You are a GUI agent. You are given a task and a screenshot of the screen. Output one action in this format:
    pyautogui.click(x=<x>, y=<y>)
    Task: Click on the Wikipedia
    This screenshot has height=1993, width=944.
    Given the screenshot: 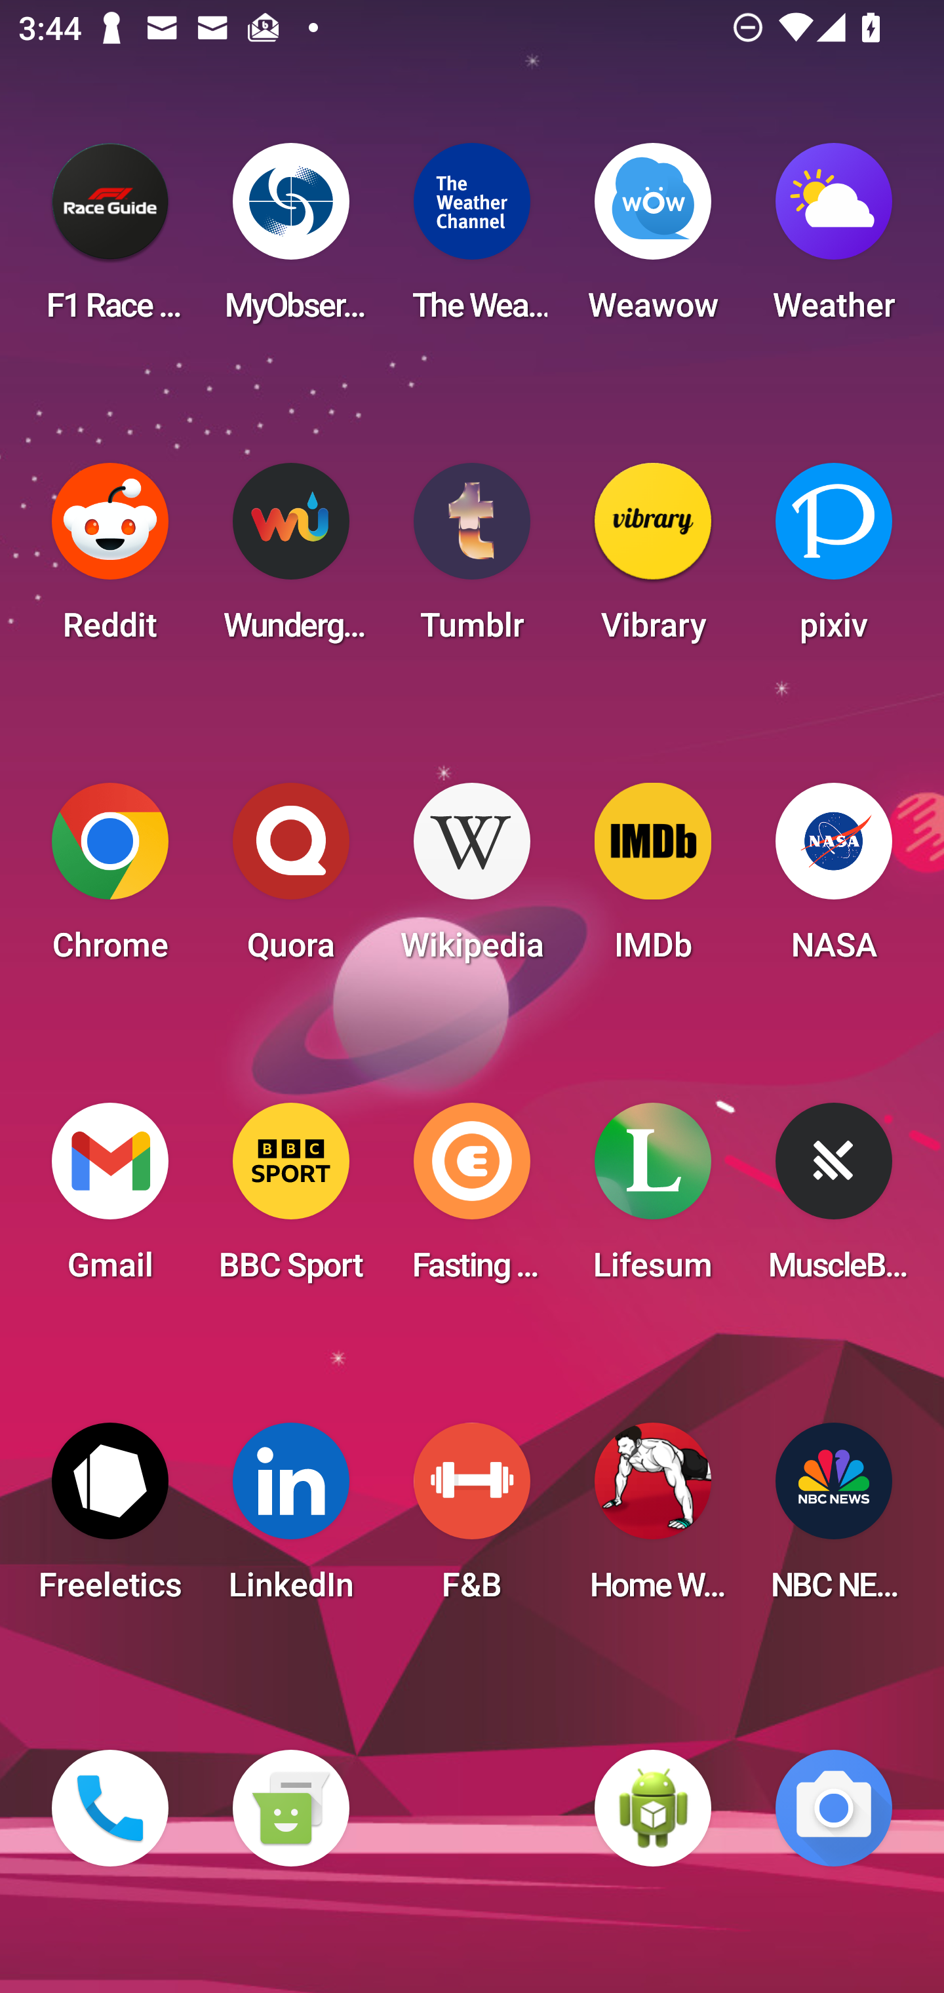 What is the action you would take?
    pyautogui.click(x=472, y=880)
    